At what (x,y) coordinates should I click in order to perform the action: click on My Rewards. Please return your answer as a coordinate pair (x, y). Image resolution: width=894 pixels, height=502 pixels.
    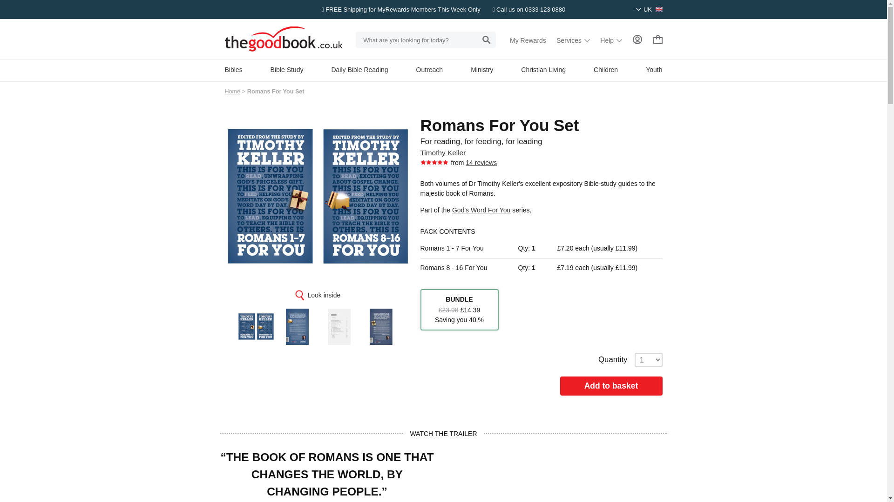
    Looking at the image, I should click on (528, 40).